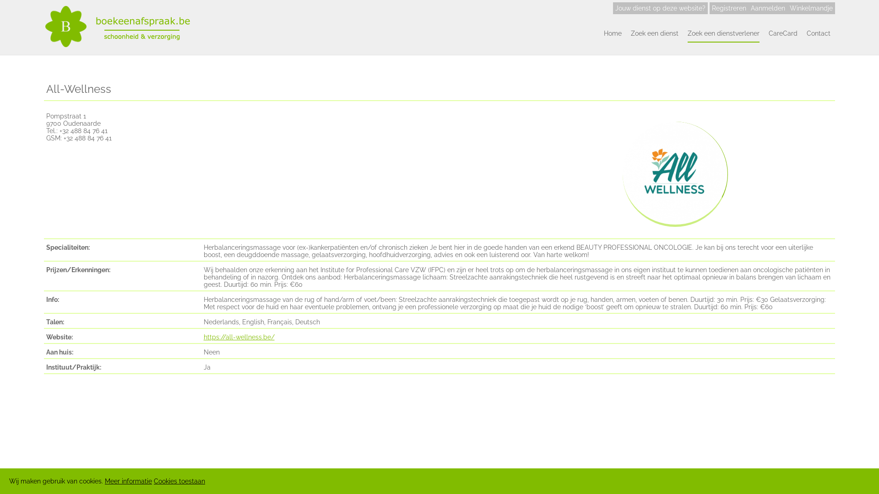 The image size is (879, 494). What do you see at coordinates (461, 475) in the screenshot?
I see `Adverteren` at bounding box center [461, 475].